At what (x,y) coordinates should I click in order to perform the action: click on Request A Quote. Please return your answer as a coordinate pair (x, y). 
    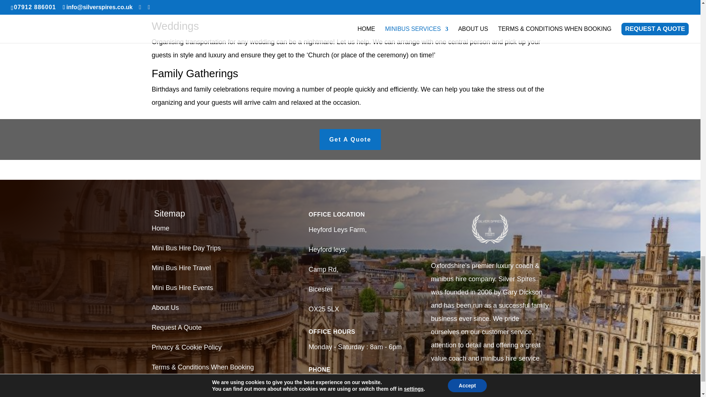
    Looking at the image, I should click on (176, 327).